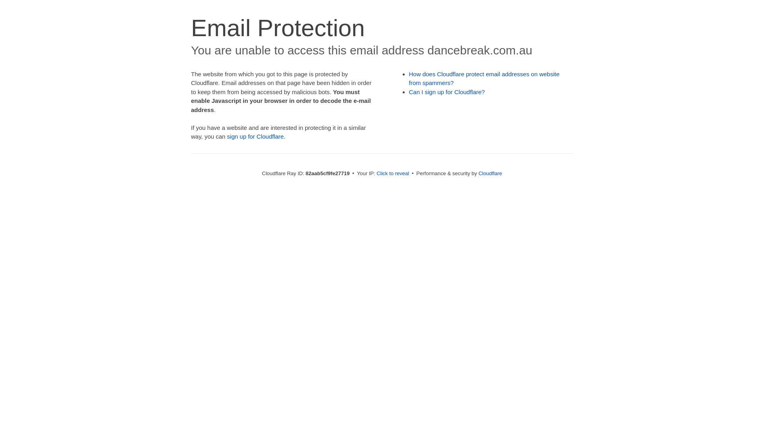 The image size is (764, 429). I want to click on Cloudflare, so click(490, 173).